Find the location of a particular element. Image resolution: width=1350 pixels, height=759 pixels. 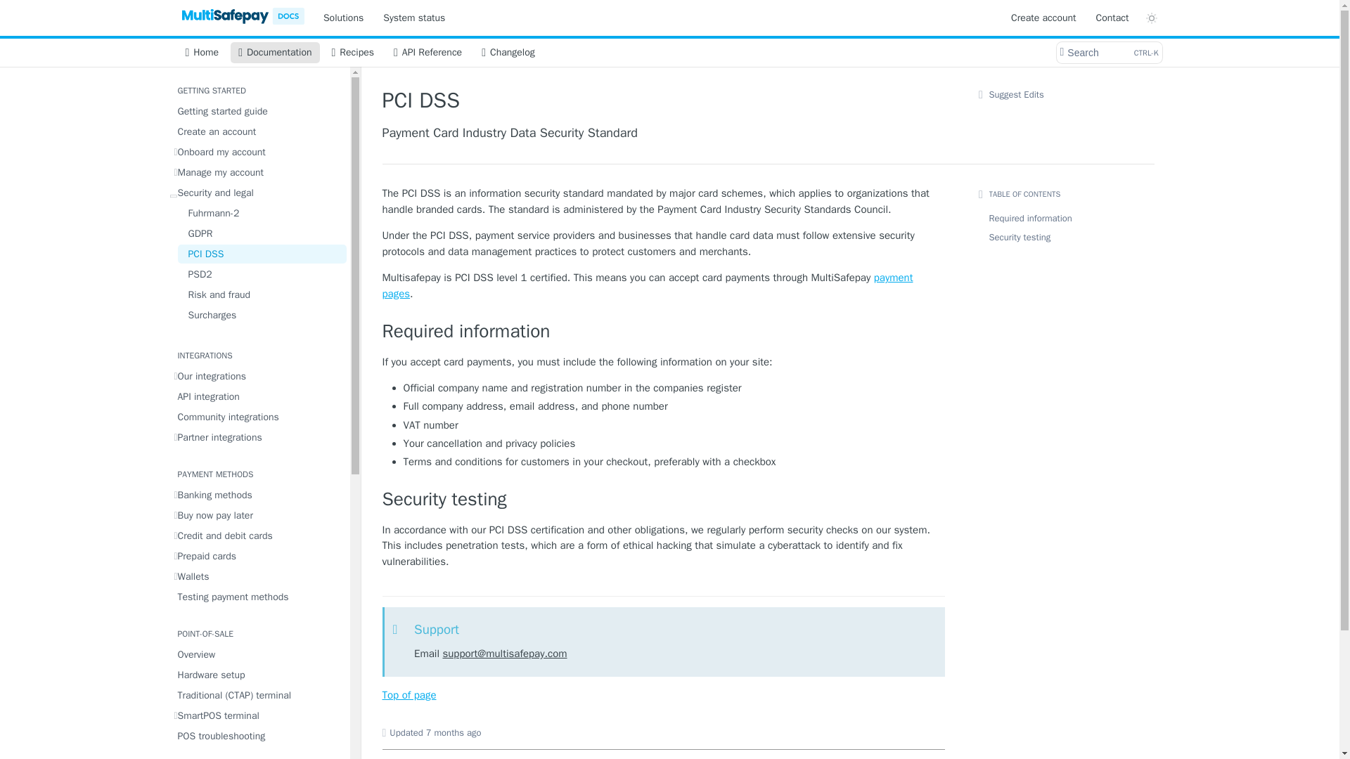

Getting started guide is located at coordinates (257, 111).